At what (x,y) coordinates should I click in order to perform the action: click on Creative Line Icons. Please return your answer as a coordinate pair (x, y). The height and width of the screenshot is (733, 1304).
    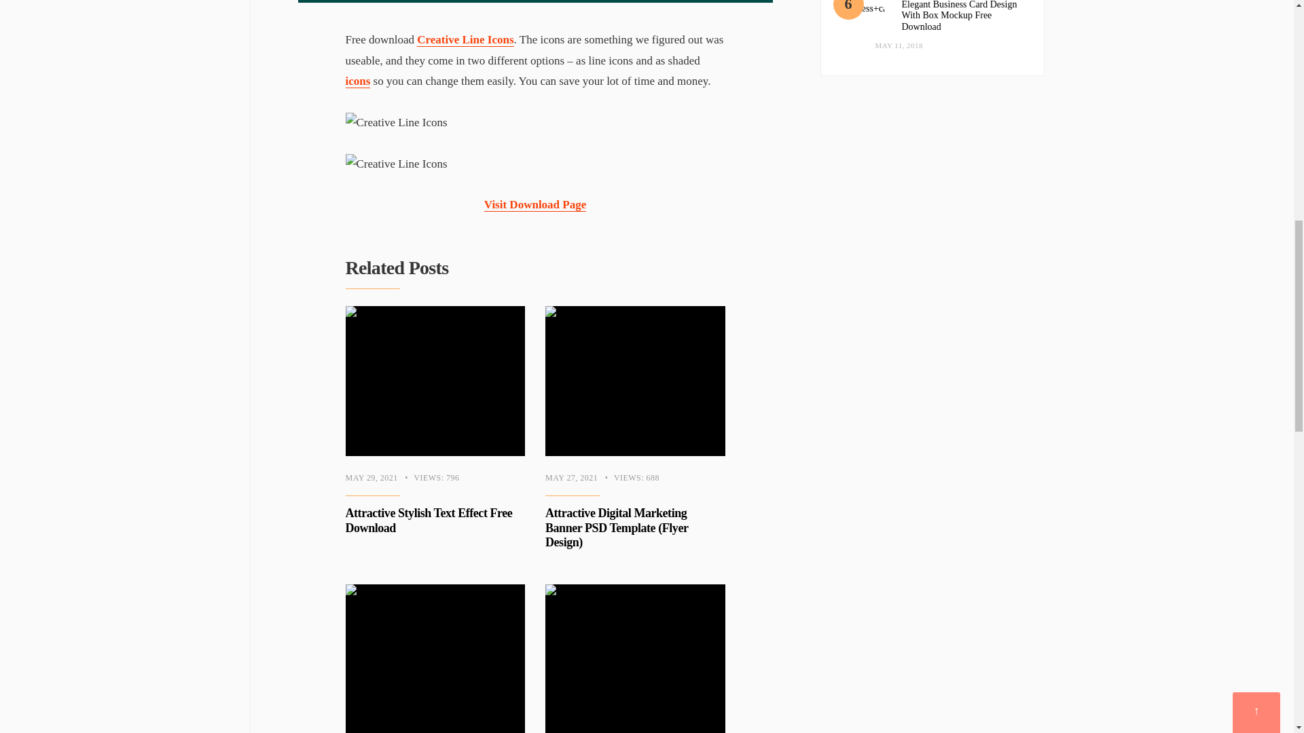
    Looking at the image, I should click on (535, 123).